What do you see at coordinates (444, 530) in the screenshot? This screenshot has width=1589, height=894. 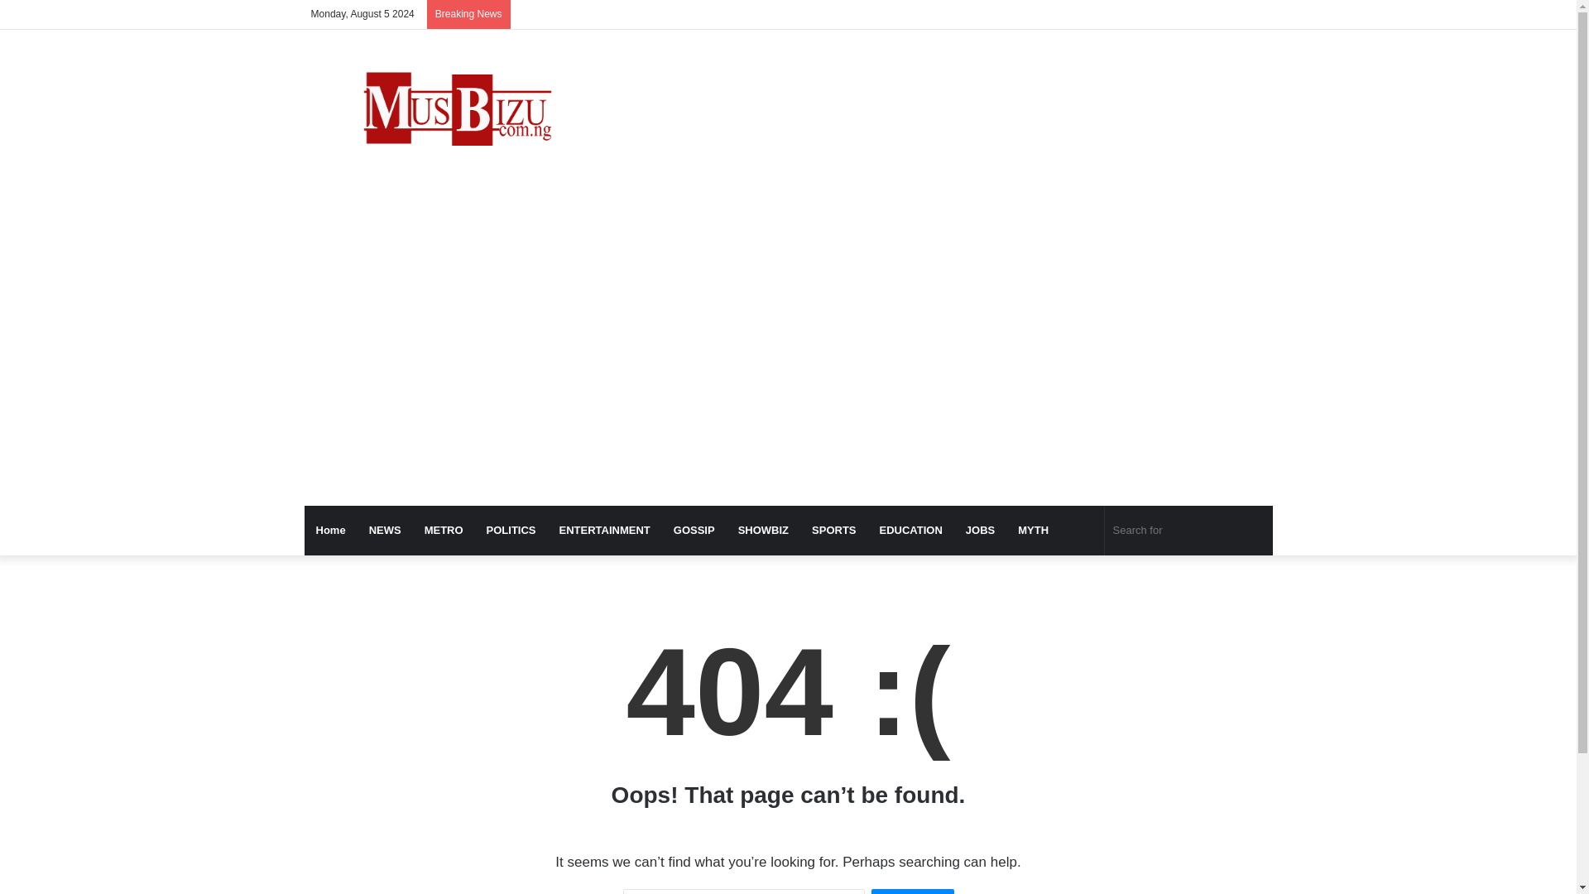 I see `METRO` at bounding box center [444, 530].